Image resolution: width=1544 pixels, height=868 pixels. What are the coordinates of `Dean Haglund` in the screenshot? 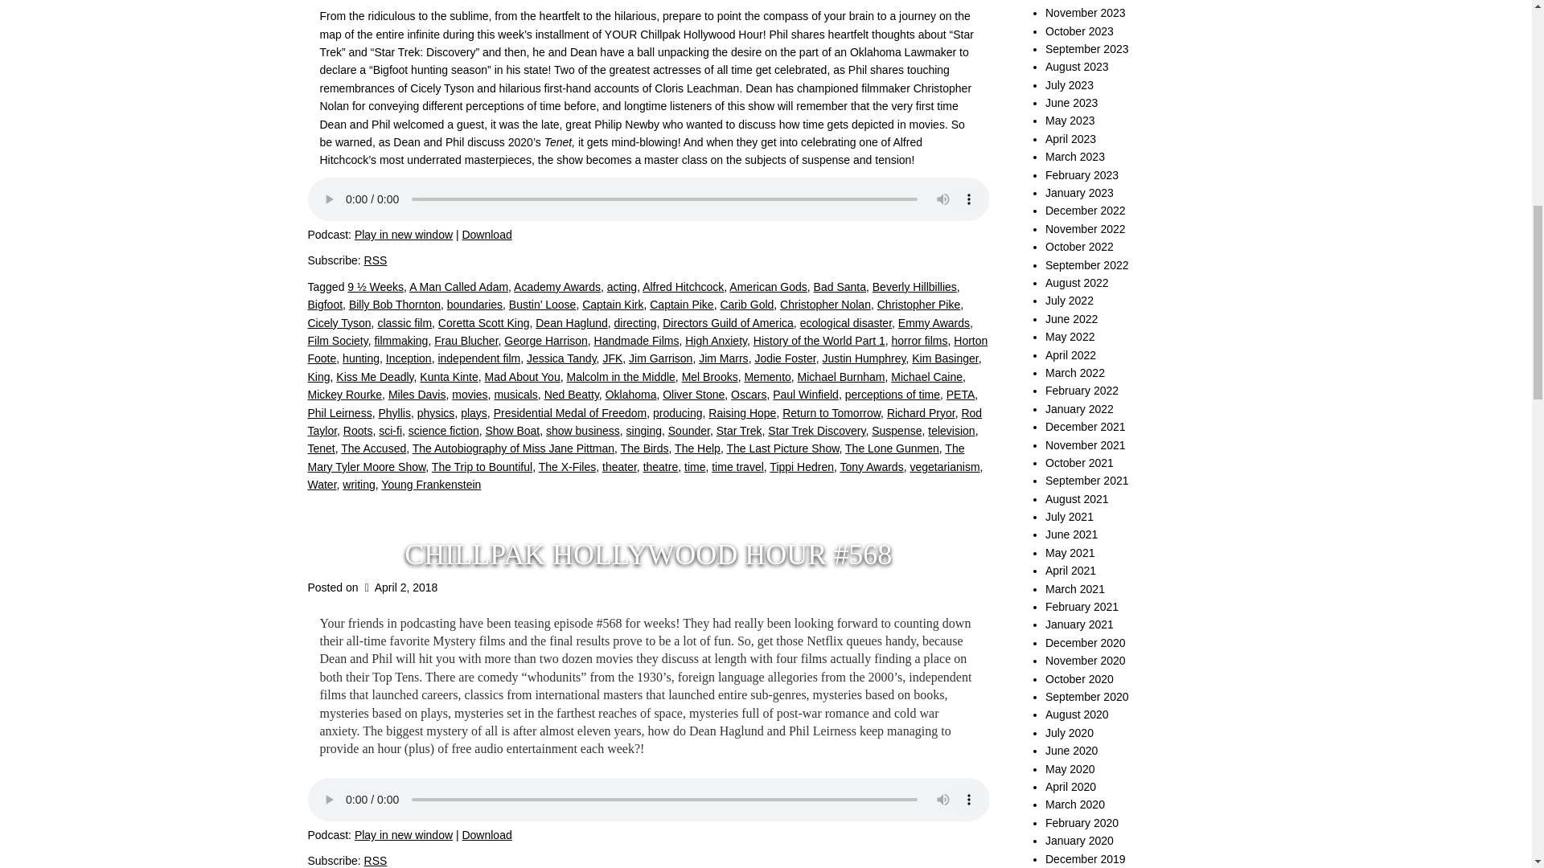 It's located at (572, 323).